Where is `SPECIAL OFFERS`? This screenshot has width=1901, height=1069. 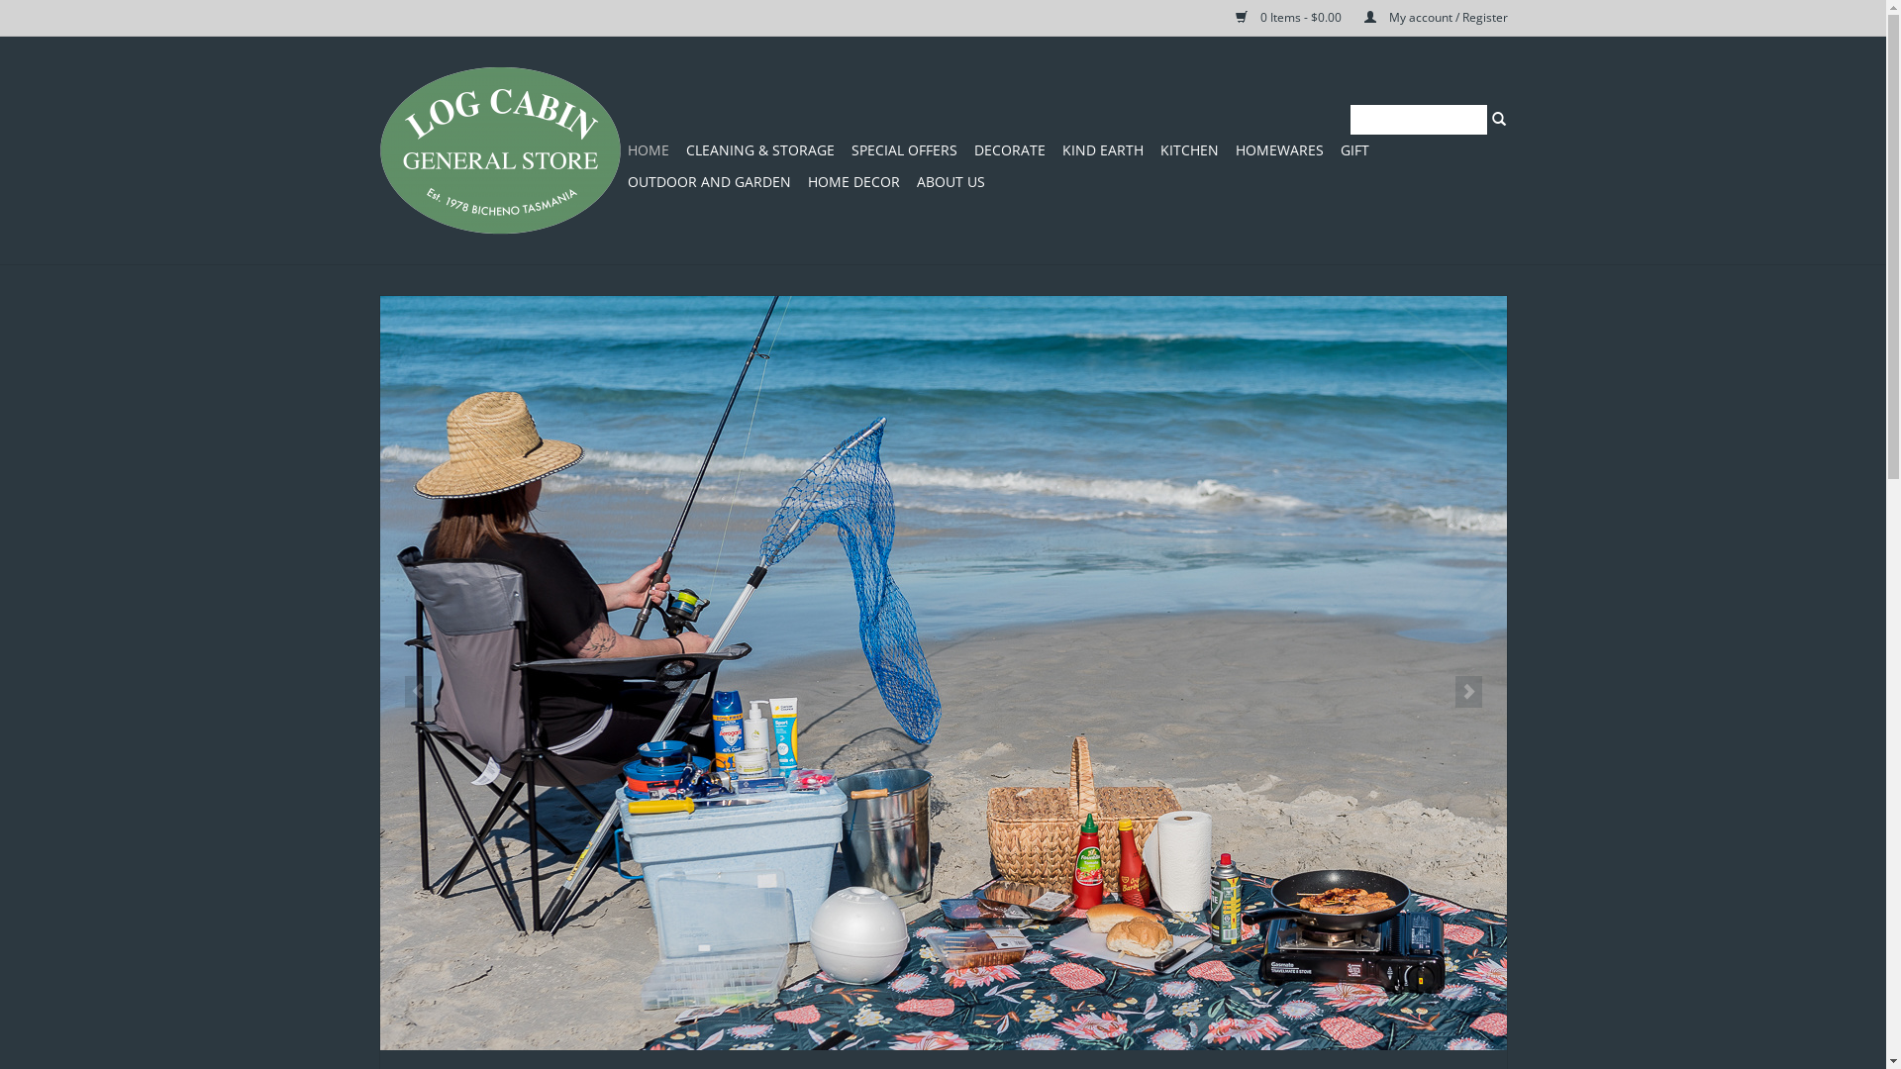 SPECIAL OFFERS is located at coordinates (904, 150).